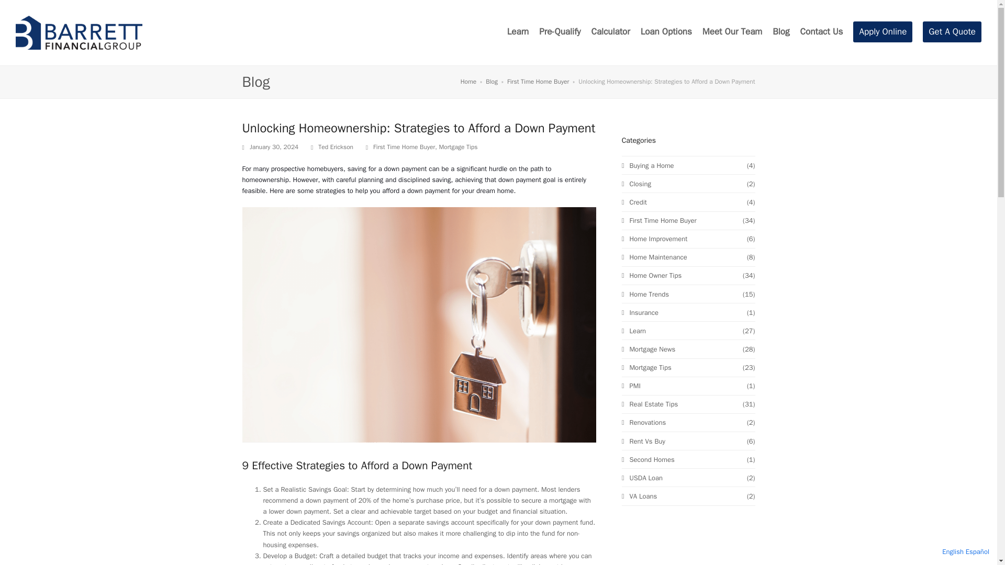  I want to click on Home Trends, so click(645, 294).